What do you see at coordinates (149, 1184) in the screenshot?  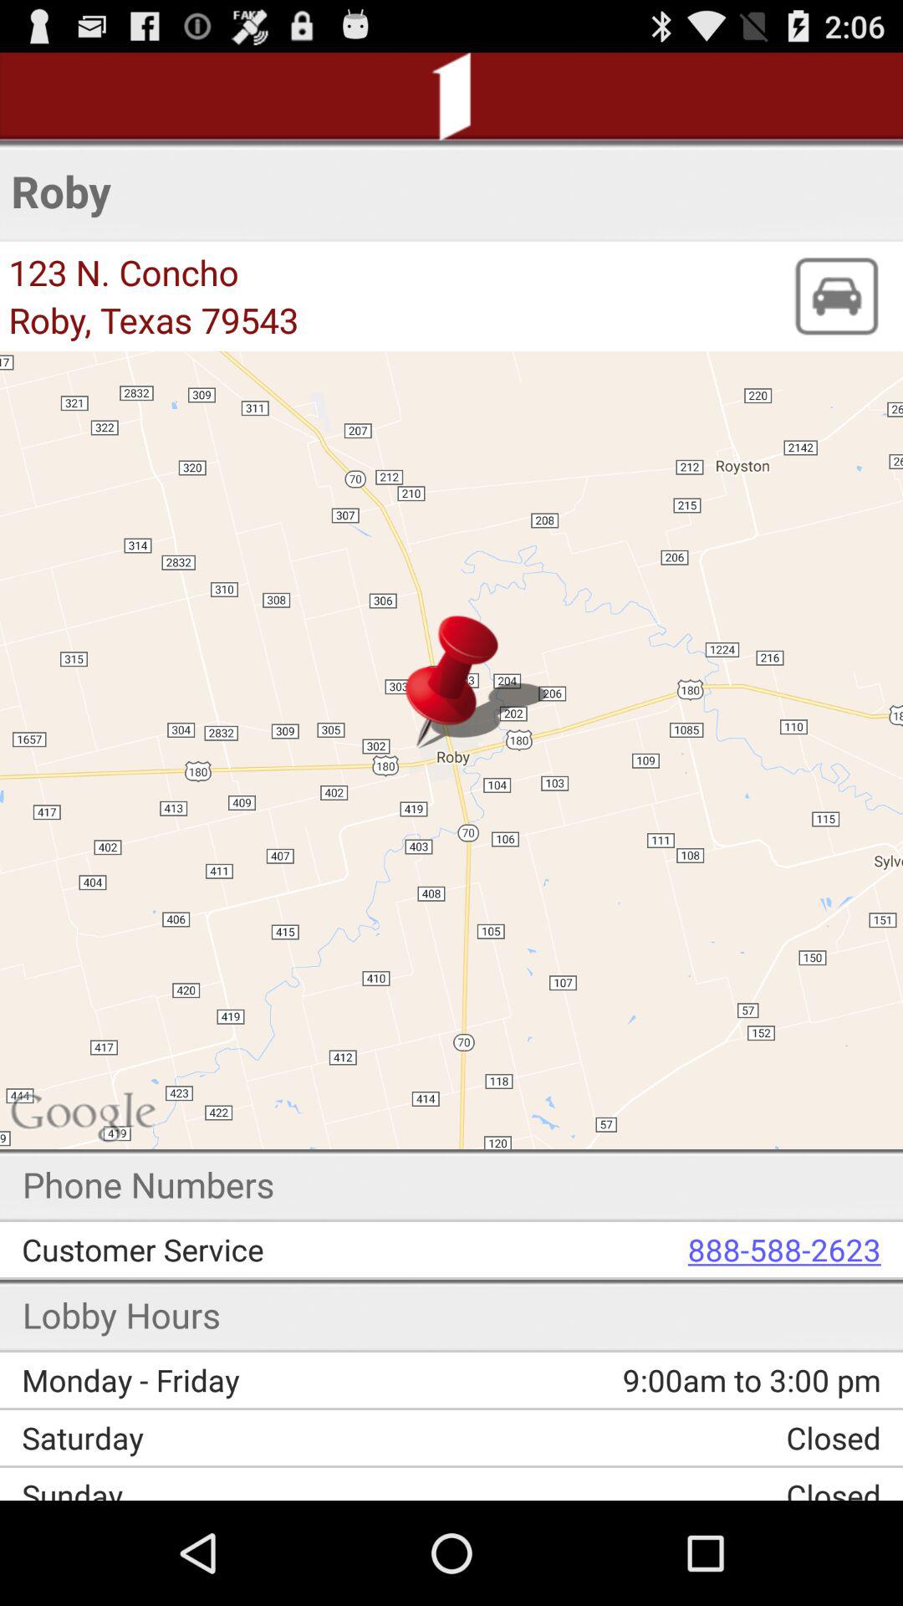 I see `turn off the phone numbers item` at bounding box center [149, 1184].